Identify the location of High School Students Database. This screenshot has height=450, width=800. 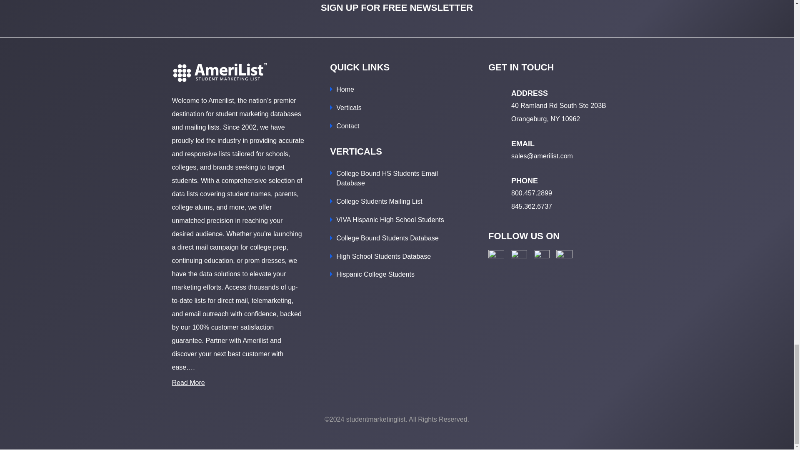
(383, 256).